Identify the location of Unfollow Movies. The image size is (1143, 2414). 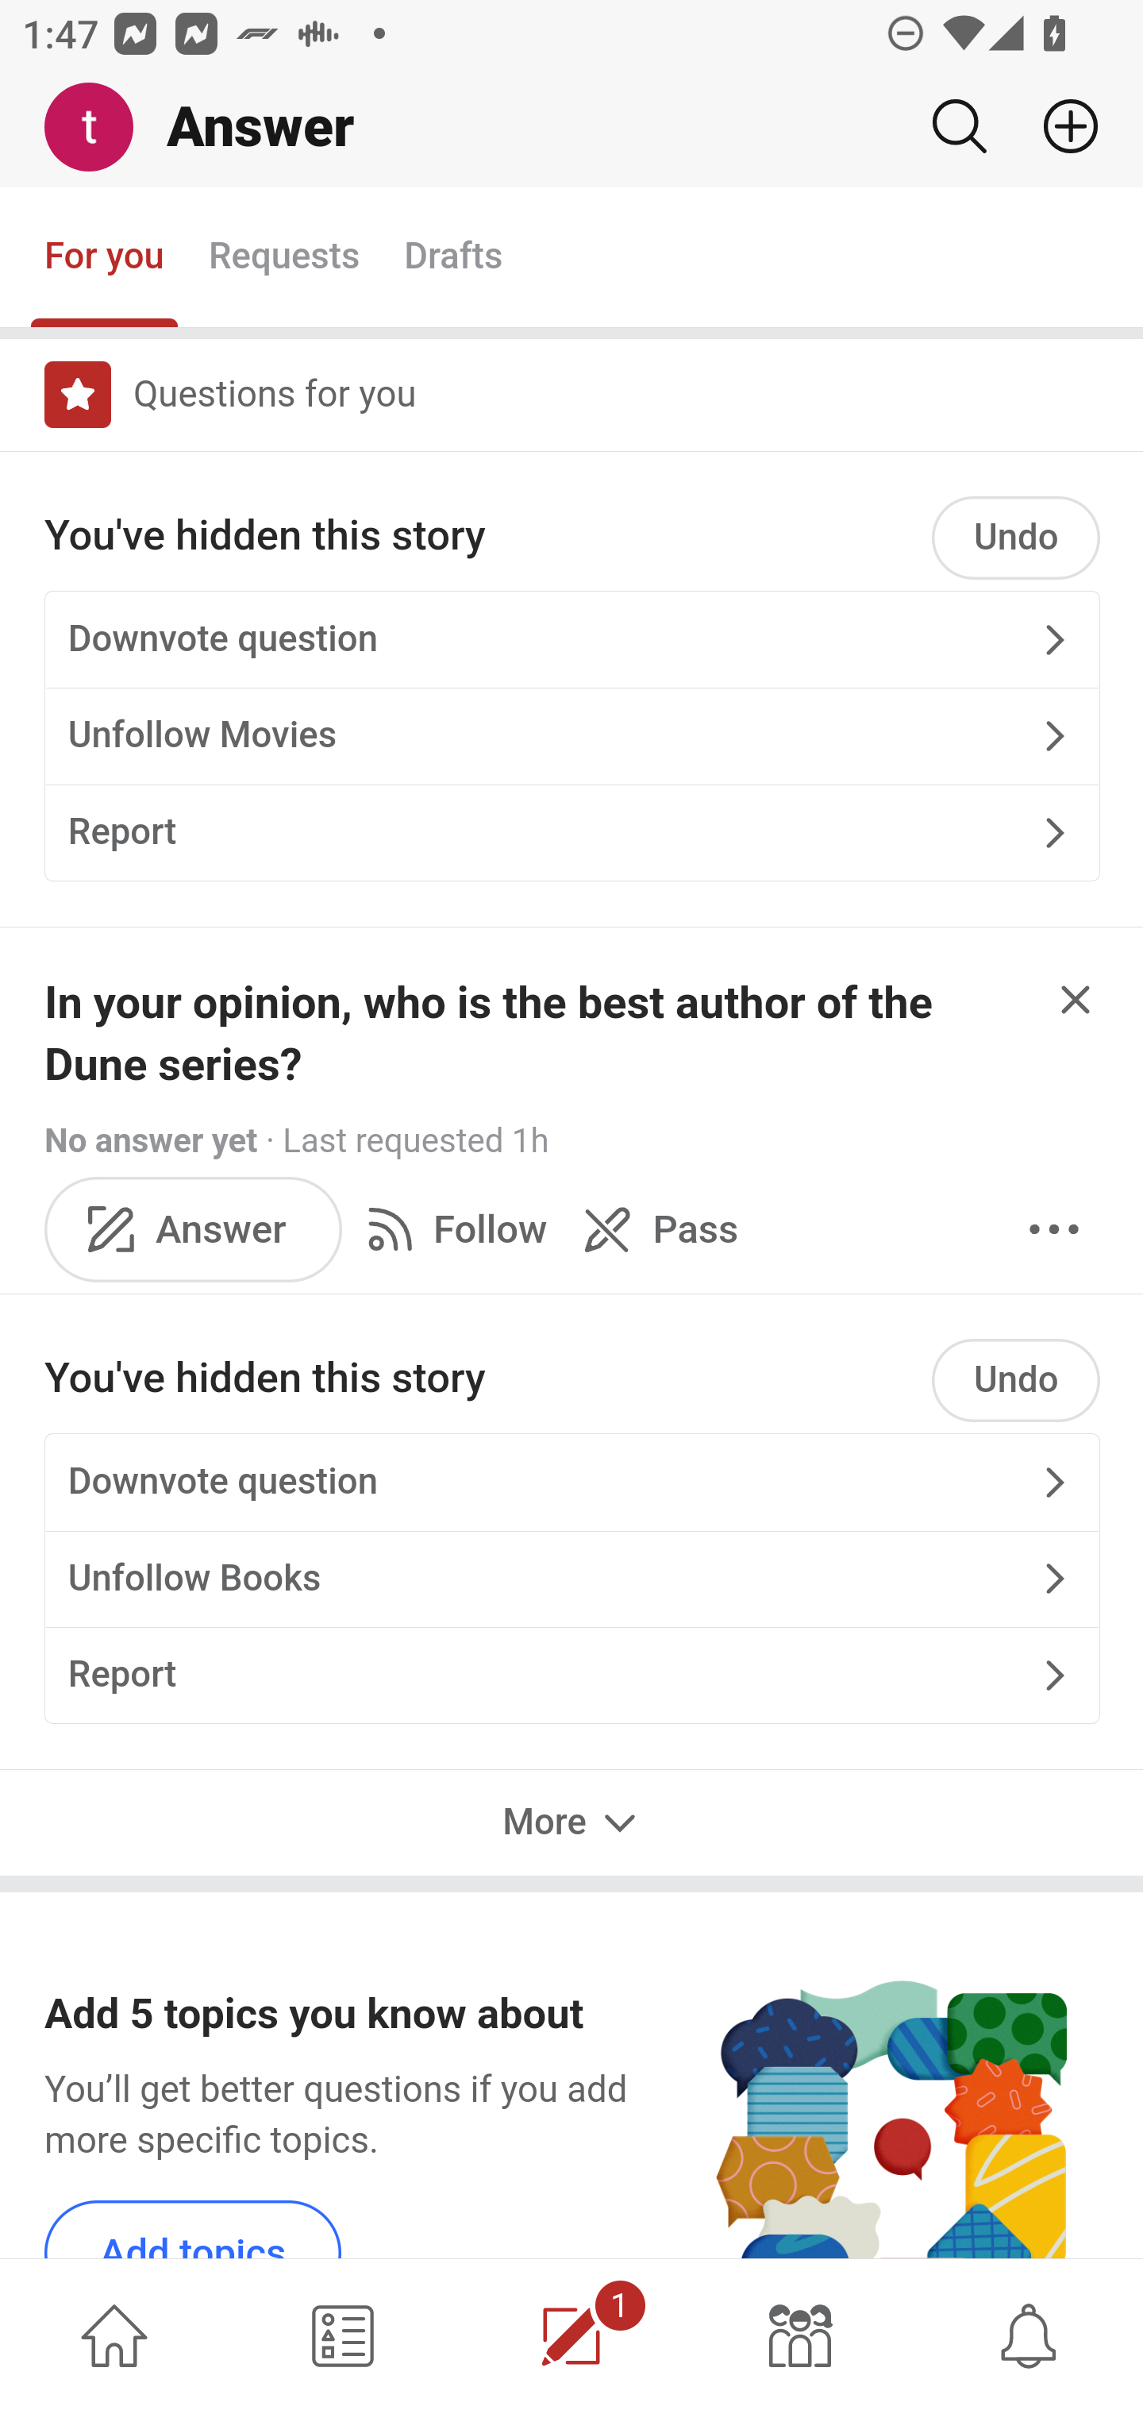
(571, 736).